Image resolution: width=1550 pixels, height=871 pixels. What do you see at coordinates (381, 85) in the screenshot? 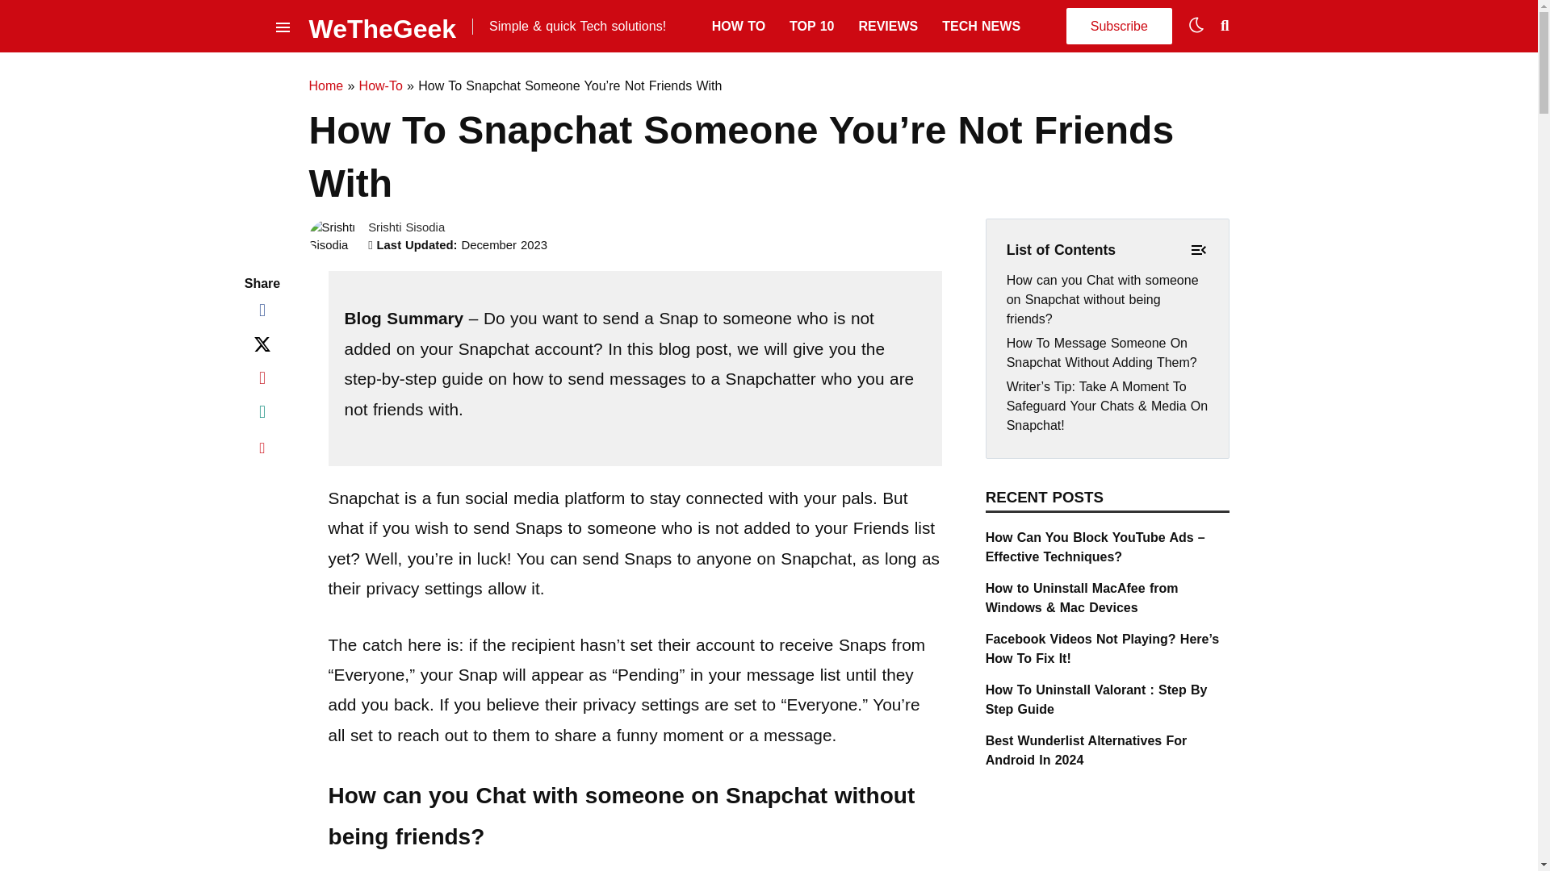
I see `How-To` at bounding box center [381, 85].